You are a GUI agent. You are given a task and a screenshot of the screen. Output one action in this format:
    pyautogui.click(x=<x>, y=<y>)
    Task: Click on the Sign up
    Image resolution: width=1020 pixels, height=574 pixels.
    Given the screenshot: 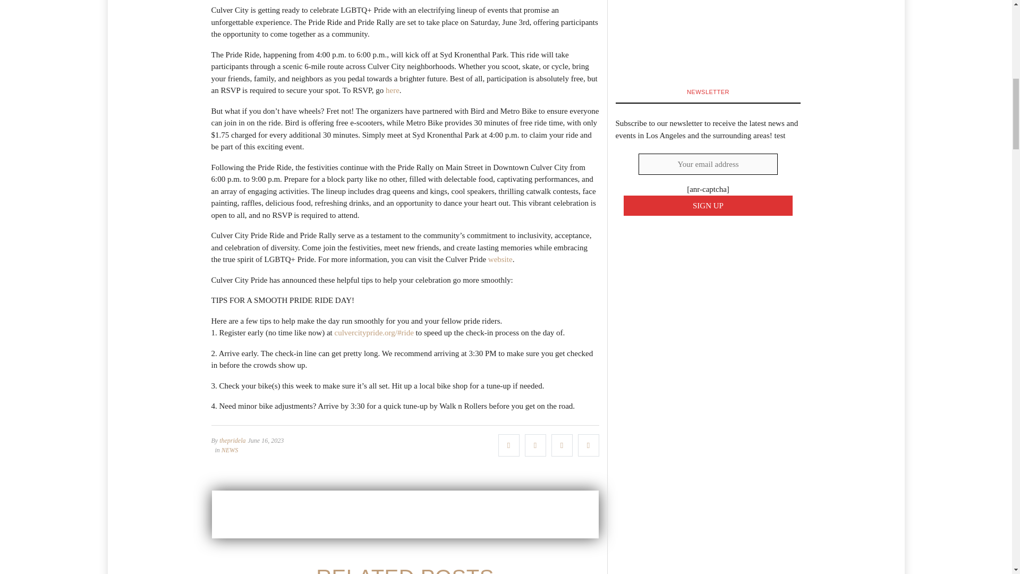 What is the action you would take?
    pyautogui.click(x=708, y=206)
    